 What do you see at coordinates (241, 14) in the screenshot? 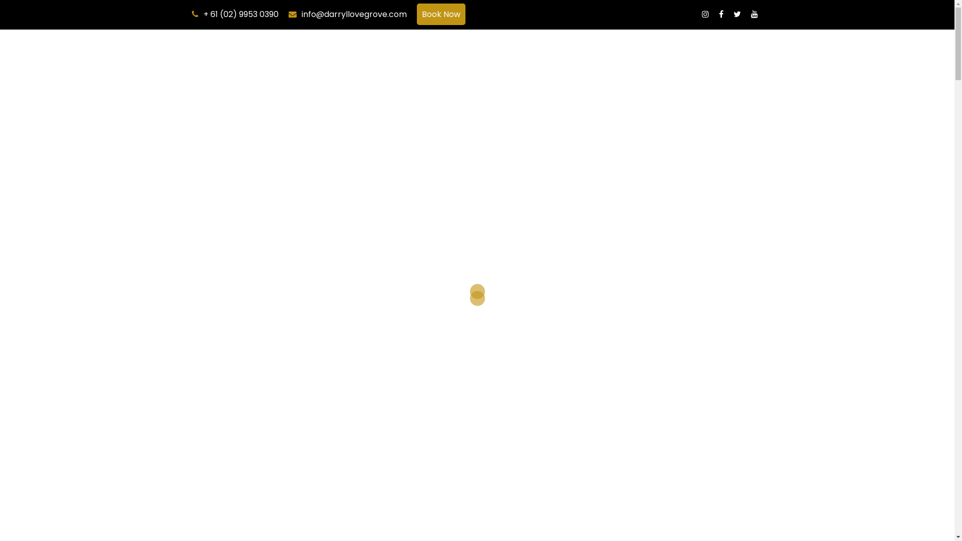
I see `+ 61 (02) 9953 0390` at bounding box center [241, 14].